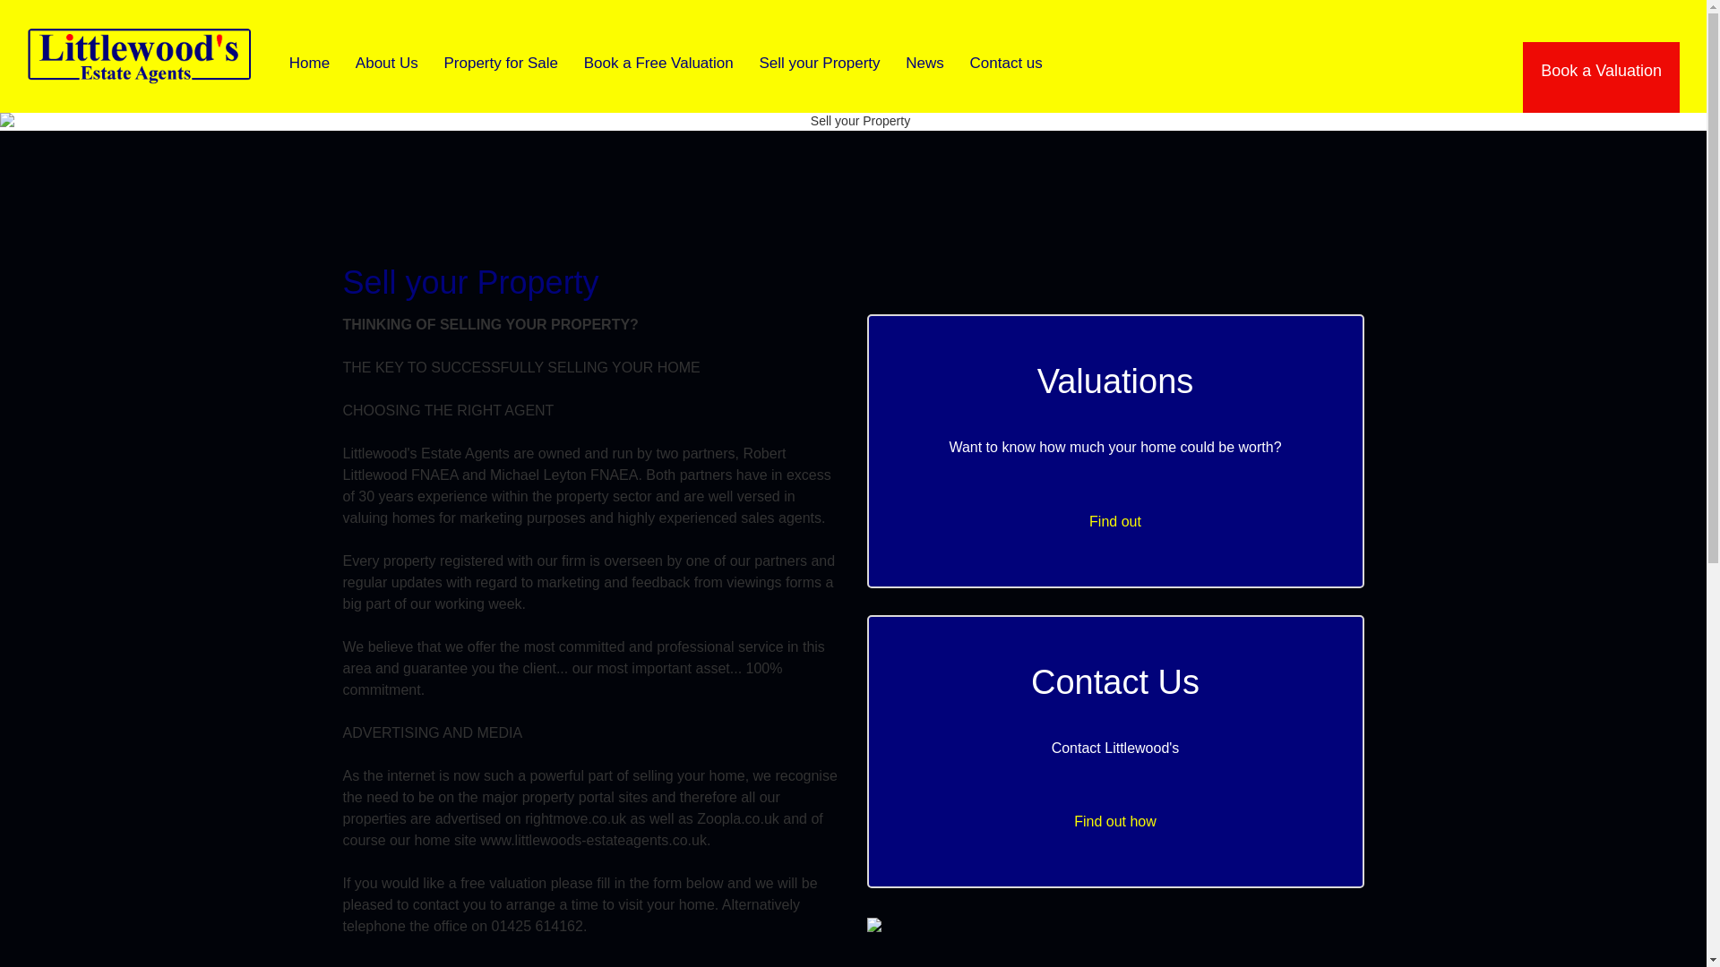 The width and height of the screenshot is (1720, 967). What do you see at coordinates (311, 63) in the screenshot?
I see `Sell your Property` at bounding box center [311, 63].